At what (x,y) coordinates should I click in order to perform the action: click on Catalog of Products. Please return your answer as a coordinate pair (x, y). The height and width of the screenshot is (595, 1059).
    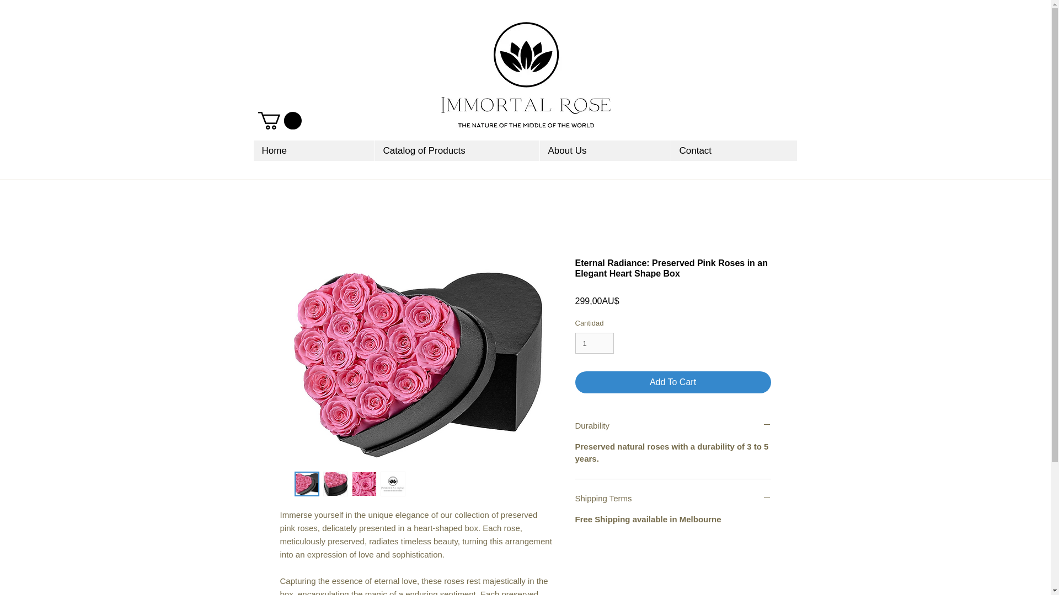
    Looking at the image, I should click on (456, 150).